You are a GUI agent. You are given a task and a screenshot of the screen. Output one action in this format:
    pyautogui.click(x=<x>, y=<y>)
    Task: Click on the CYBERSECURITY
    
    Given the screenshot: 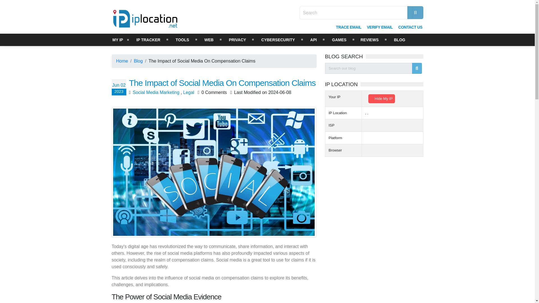 What is the action you would take?
    pyautogui.click(x=278, y=40)
    